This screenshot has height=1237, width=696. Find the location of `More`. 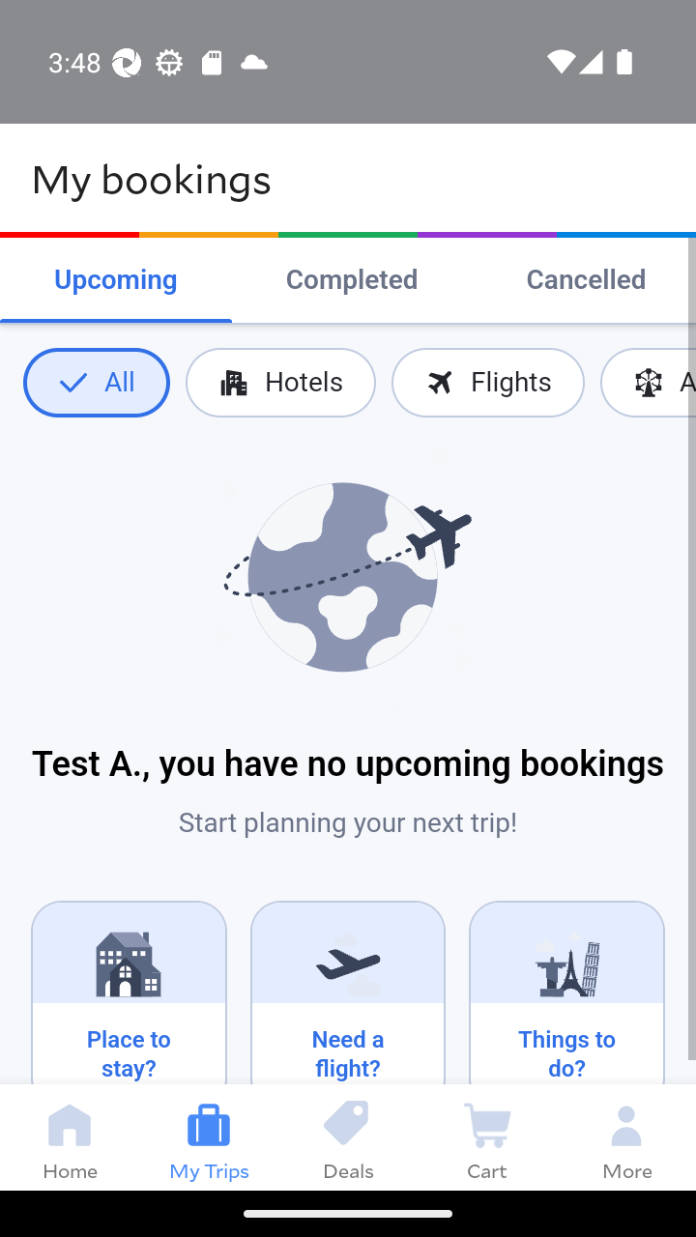

More is located at coordinates (626, 1136).